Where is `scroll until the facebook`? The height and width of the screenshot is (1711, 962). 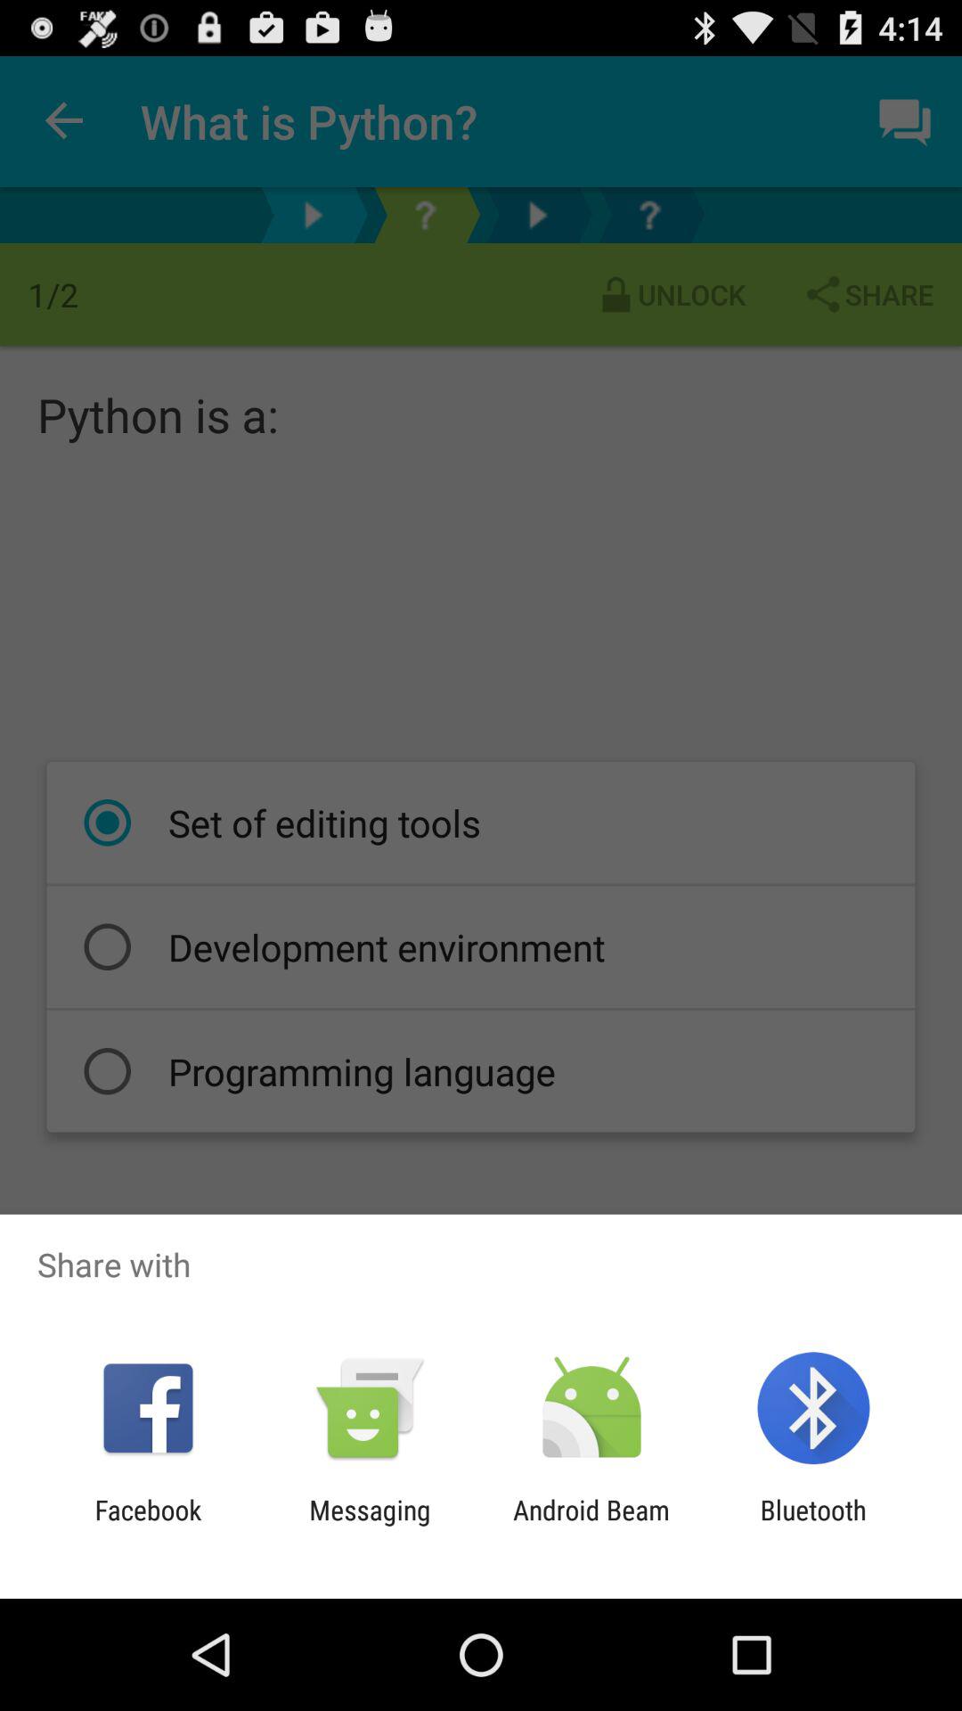 scroll until the facebook is located at coordinates (148, 1526).